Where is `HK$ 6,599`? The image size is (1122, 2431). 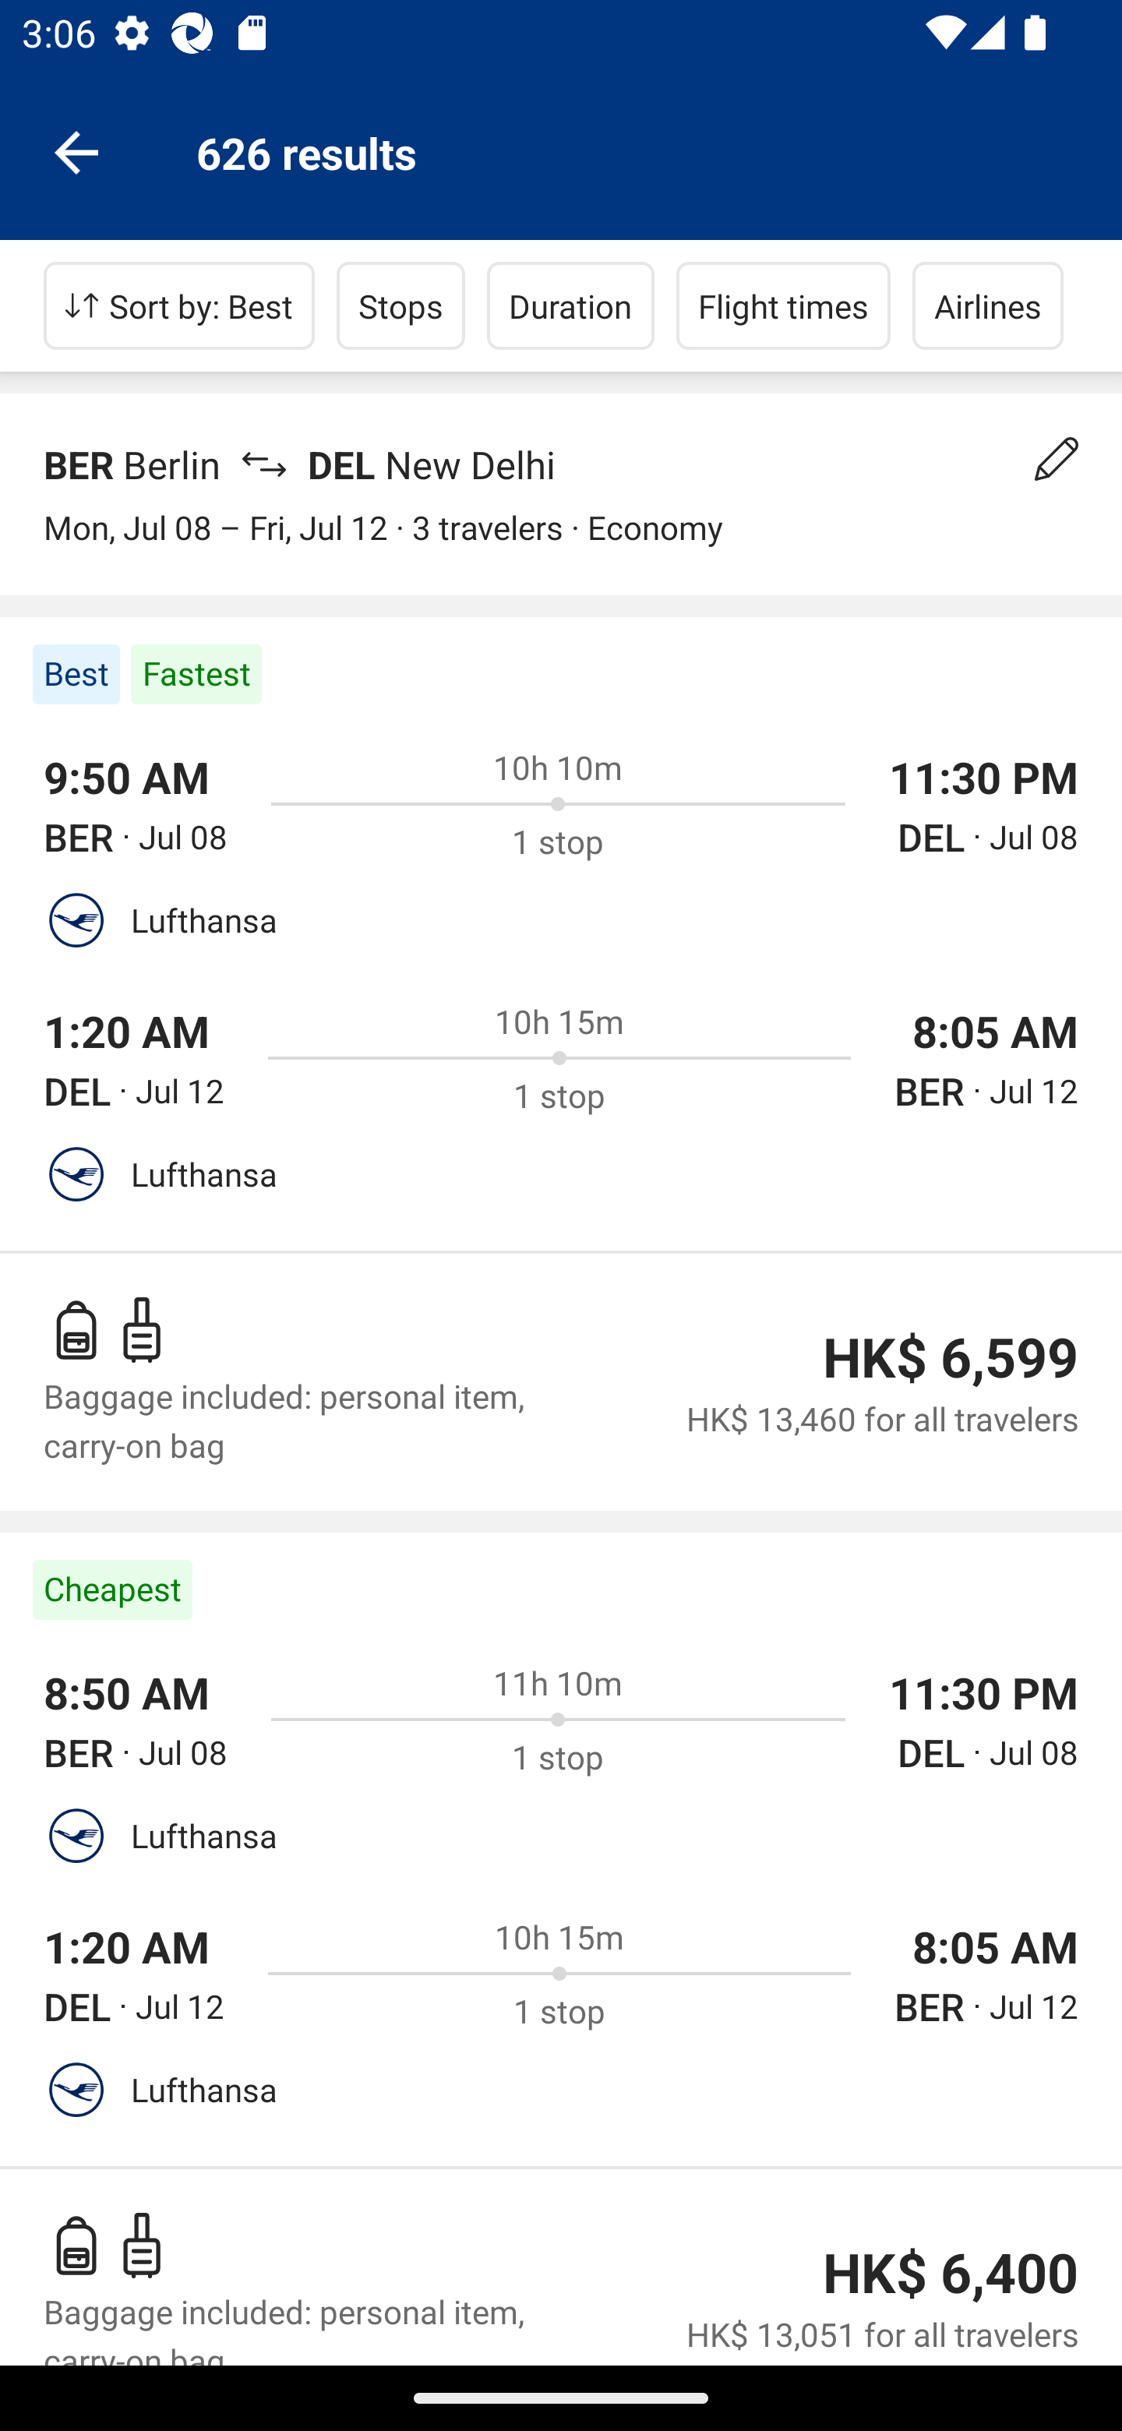
HK$ 6,599 is located at coordinates (950, 1357).